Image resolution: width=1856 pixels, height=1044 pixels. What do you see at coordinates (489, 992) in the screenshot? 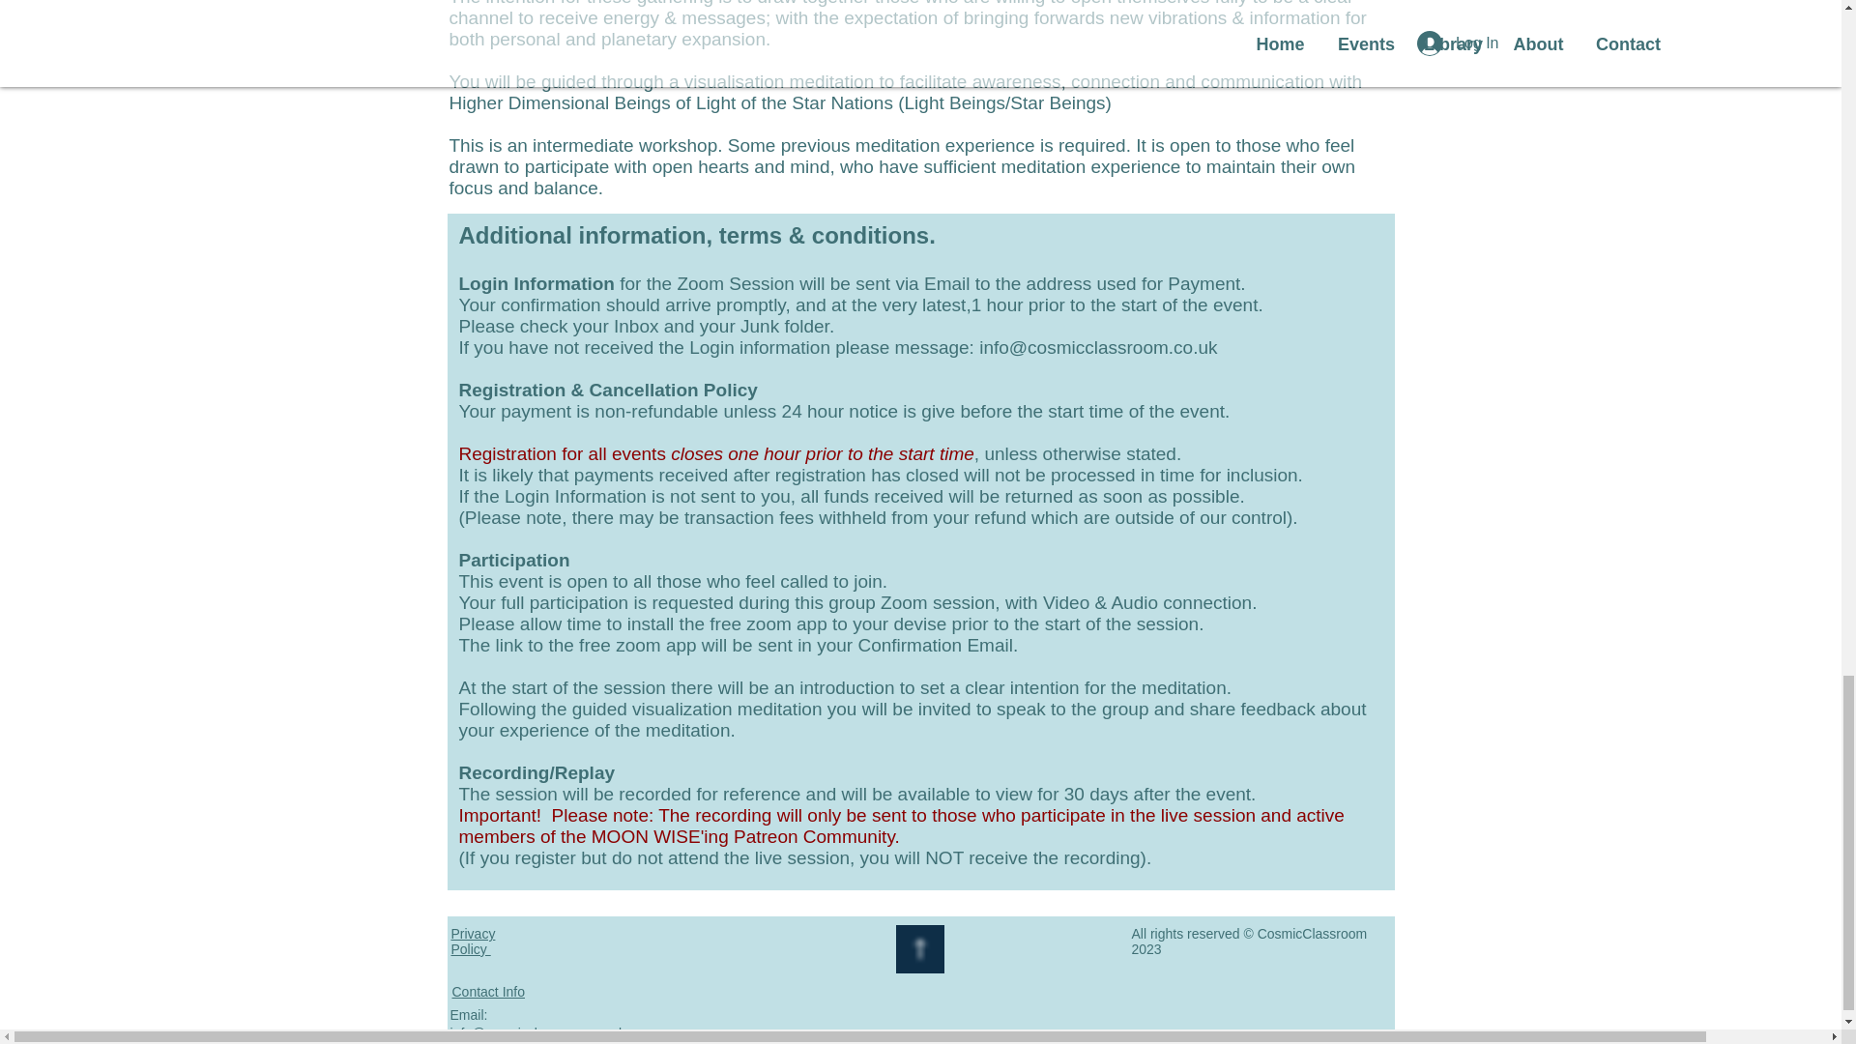
I see `Contact Info` at bounding box center [489, 992].